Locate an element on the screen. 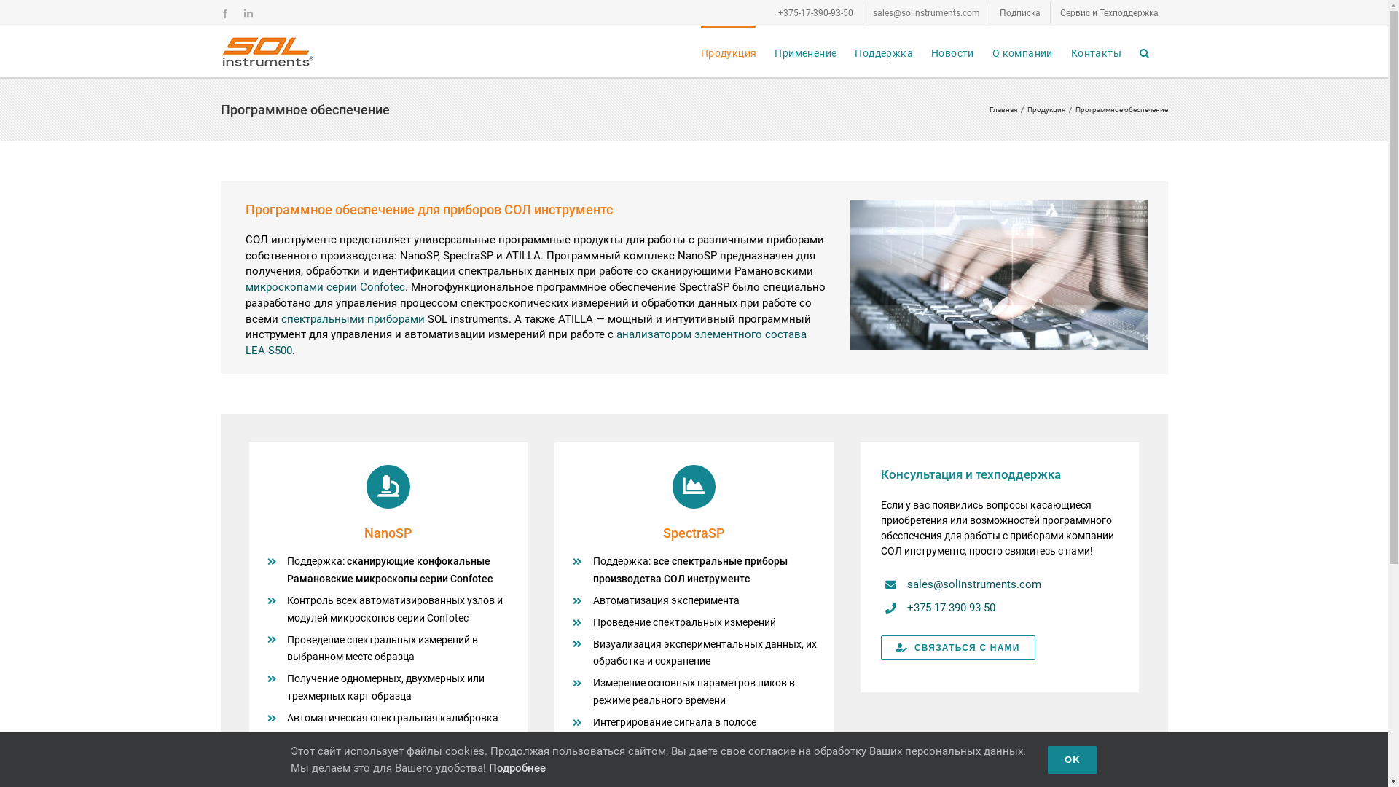 This screenshot has width=1399, height=787. OK is located at coordinates (1073, 760).